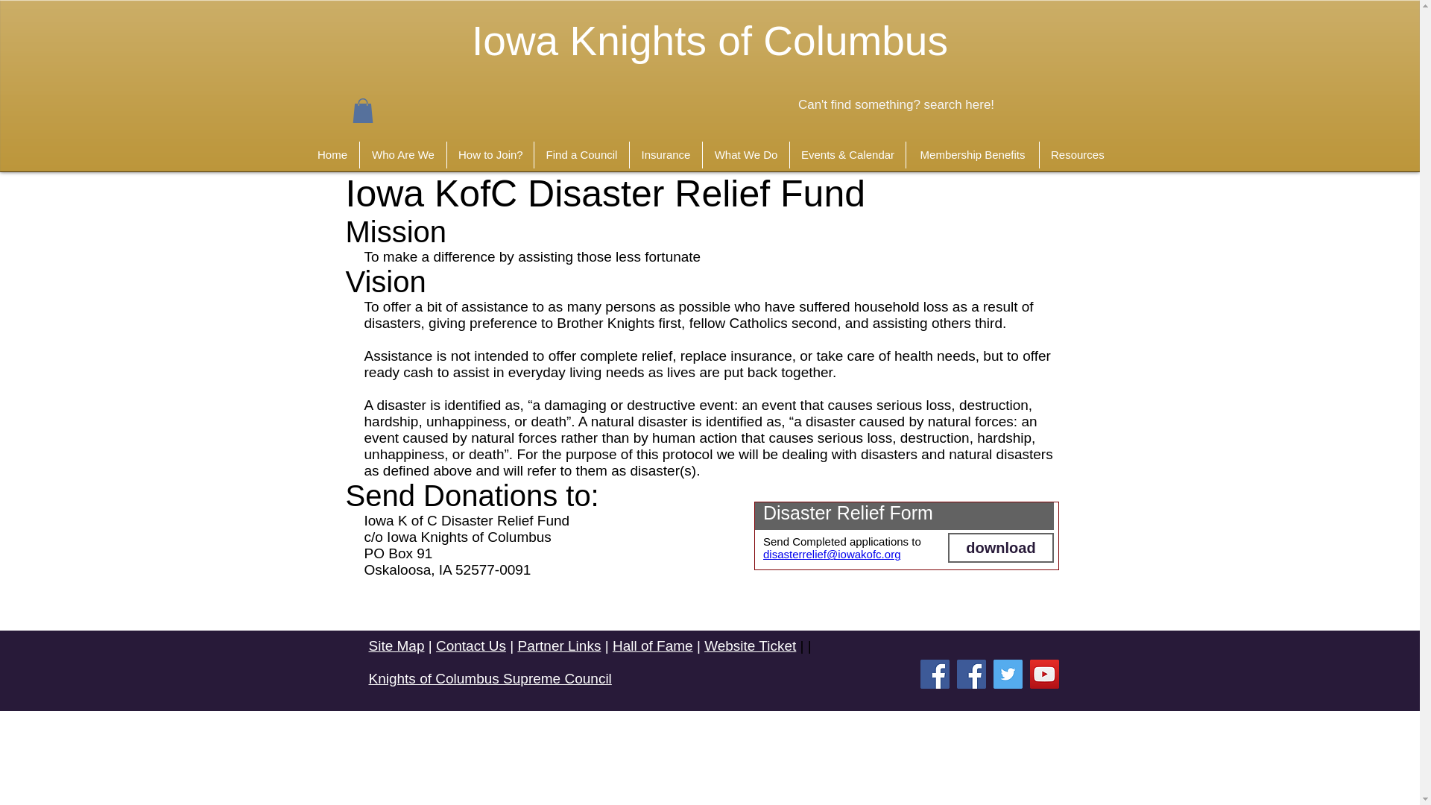  I want to click on What We Do, so click(745, 155).